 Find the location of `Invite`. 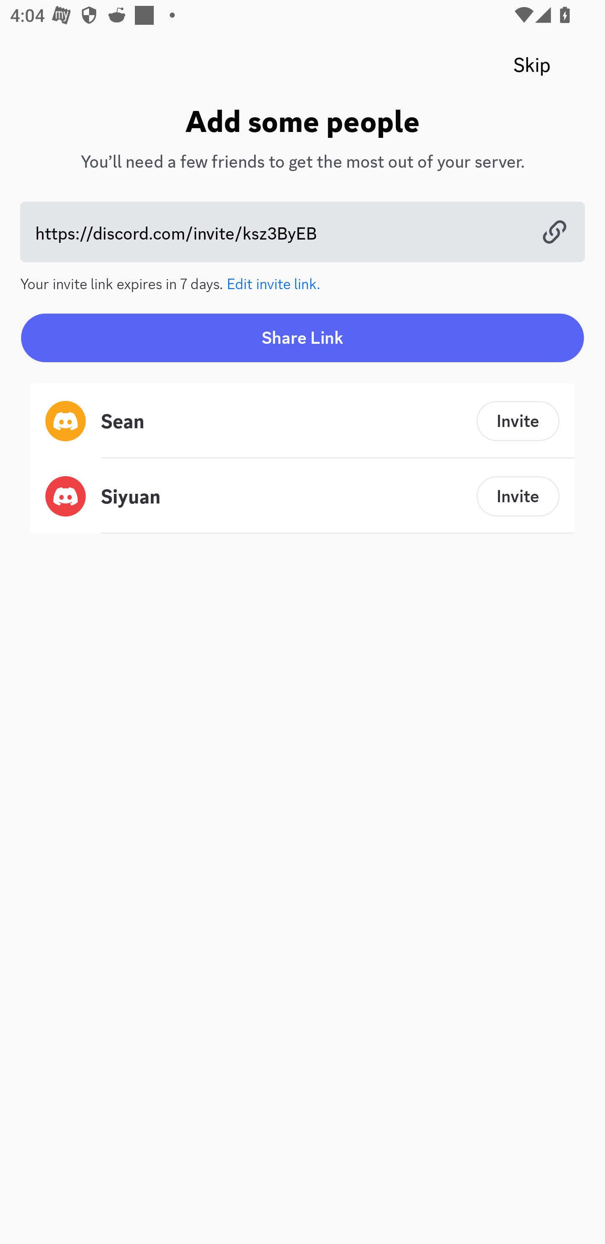

Invite is located at coordinates (518, 421).